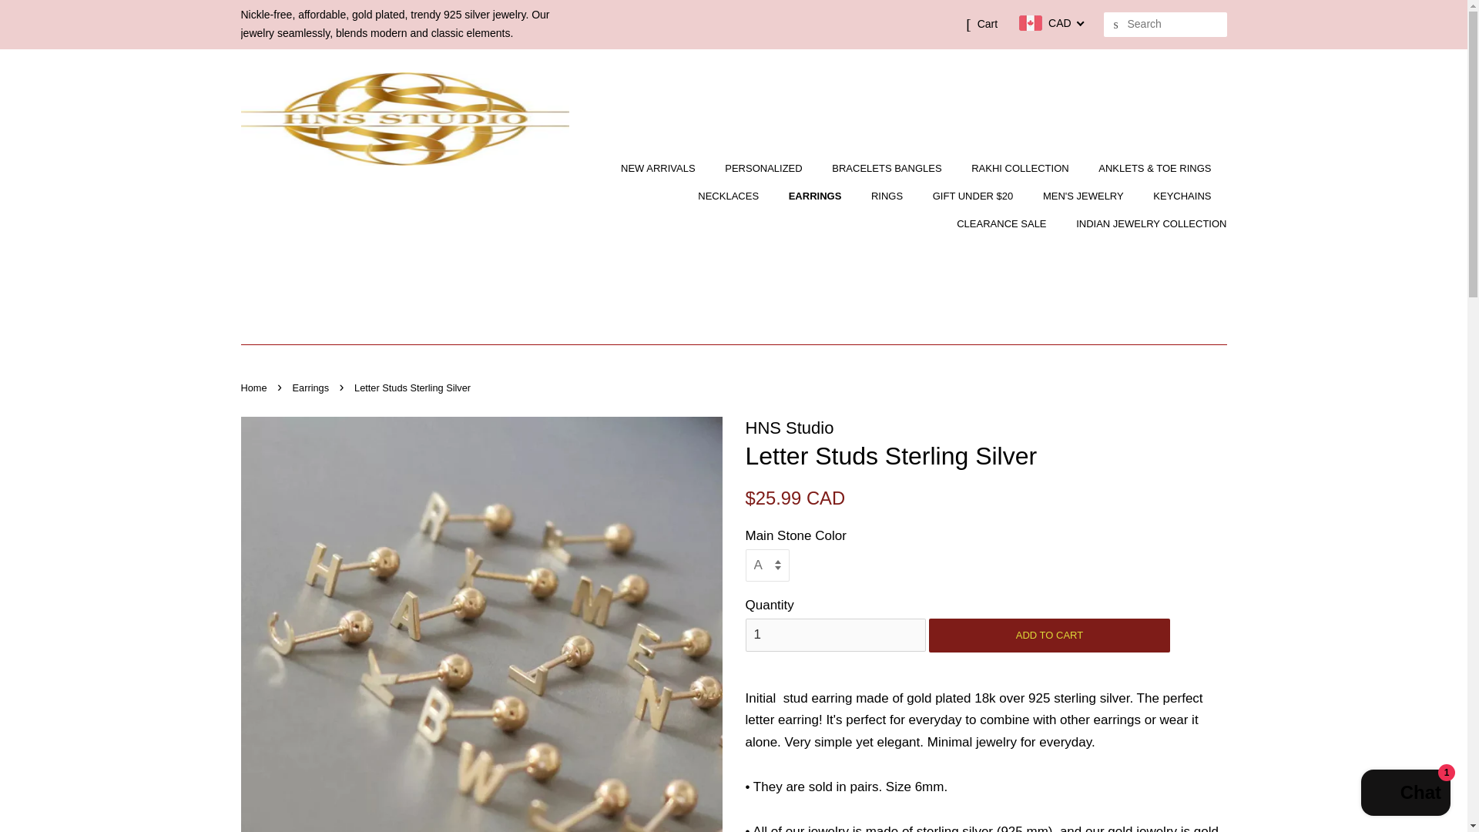 The height and width of the screenshot is (832, 1479). What do you see at coordinates (1145, 223) in the screenshot?
I see `INDIAN JEWELRY COLLECTION` at bounding box center [1145, 223].